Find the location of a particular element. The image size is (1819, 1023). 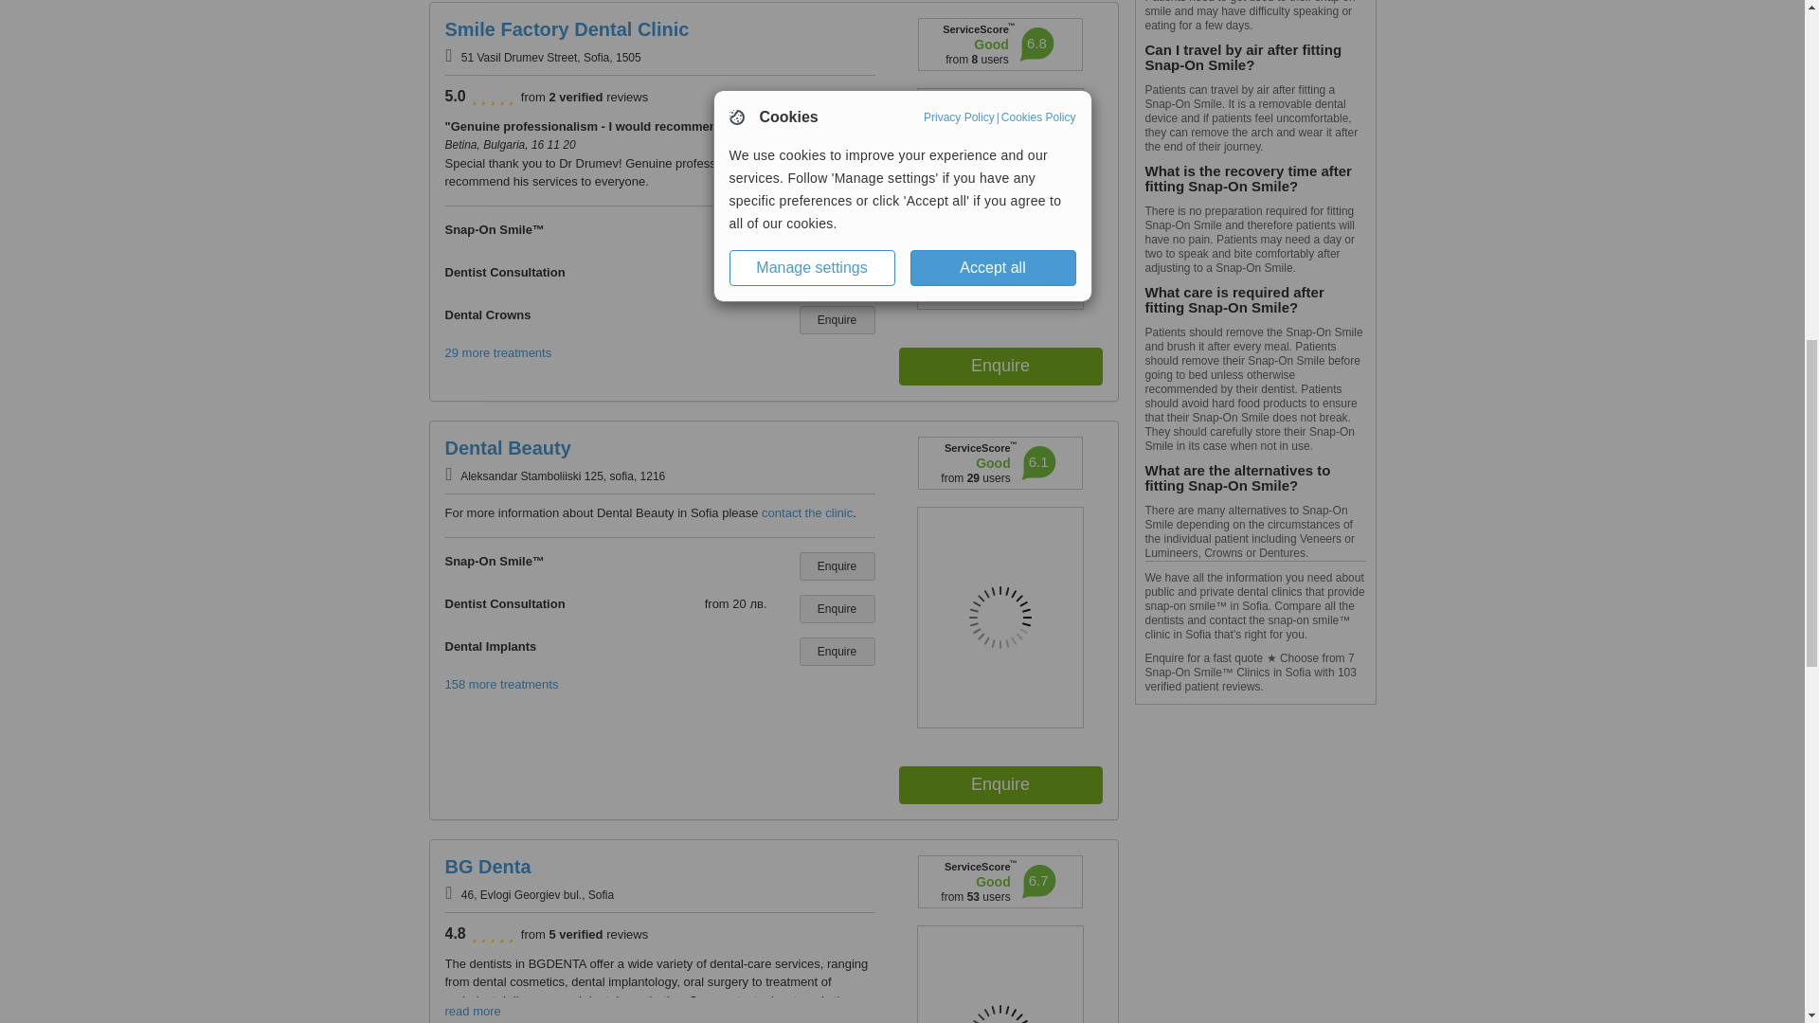

Enquire is located at coordinates (1000, 367).